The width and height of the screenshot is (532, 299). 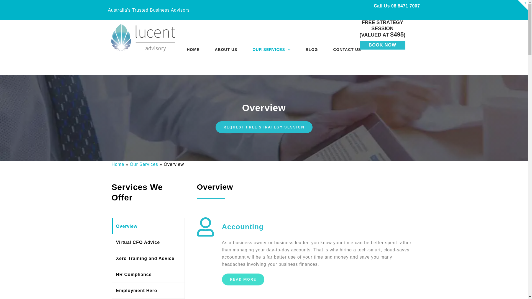 What do you see at coordinates (148, 258) in the screenshot?
I see `Xero Training and Advice` at bounding box center [148, 258].